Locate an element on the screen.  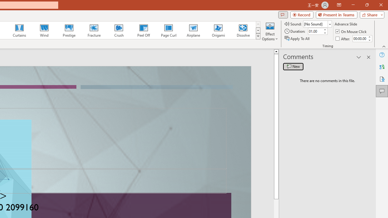
Transition Effects is located at coordinates (258, 36).